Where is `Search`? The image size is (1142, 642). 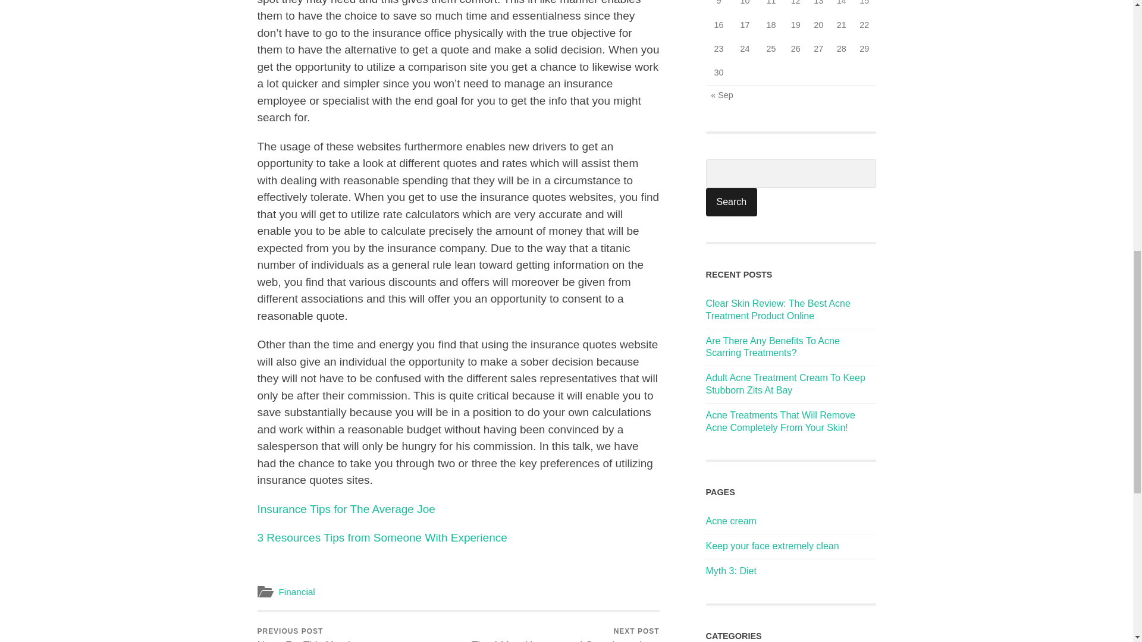
Search is located at coordinates (772, 347).